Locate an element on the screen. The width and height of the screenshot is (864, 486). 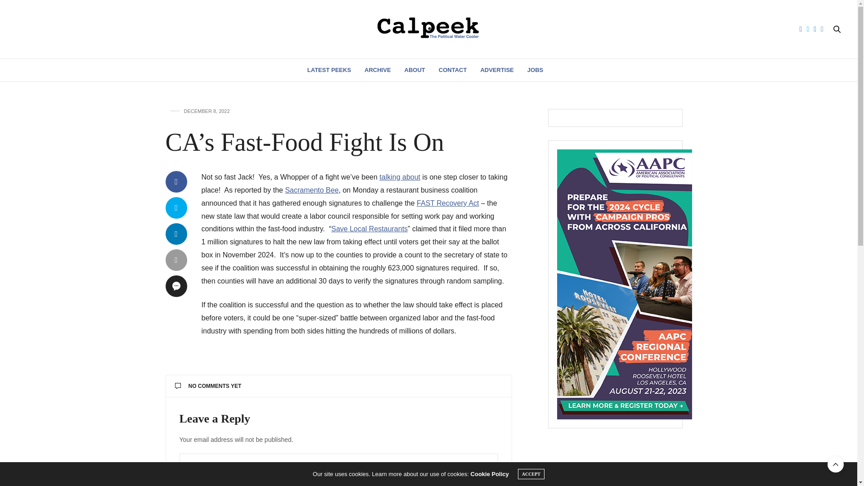
FAST Recovery Act is located at coordinates (447, 203).